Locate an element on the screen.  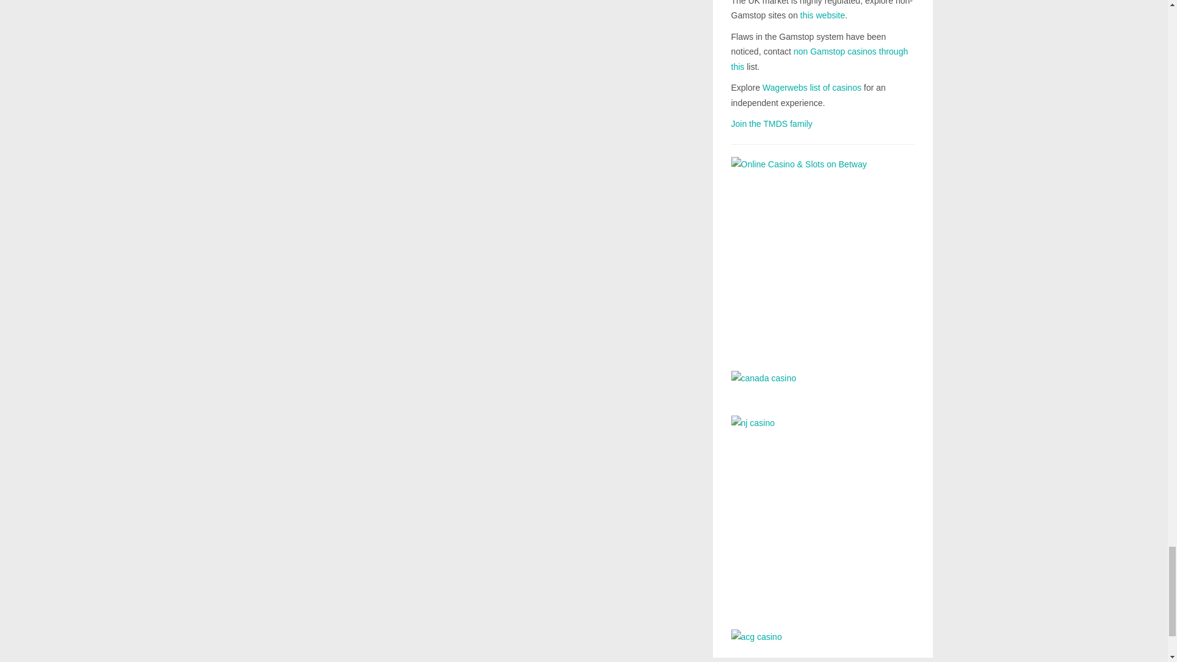
nj casino is located at coordinates (823, 514).